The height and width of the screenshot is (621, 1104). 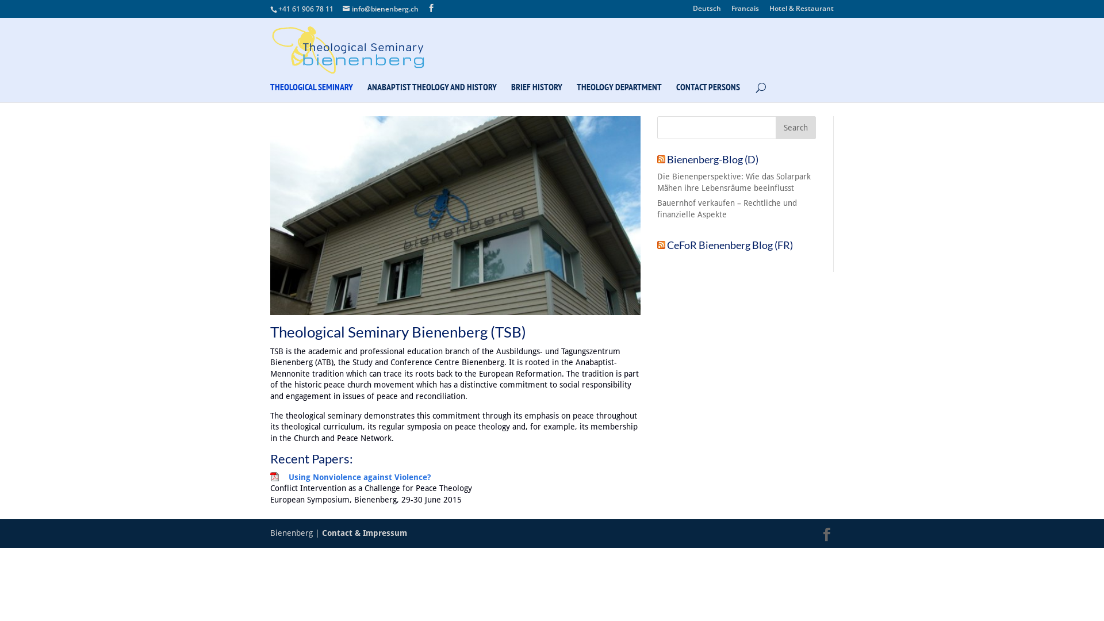 I want to click on Search, so click(x=796, y=128).